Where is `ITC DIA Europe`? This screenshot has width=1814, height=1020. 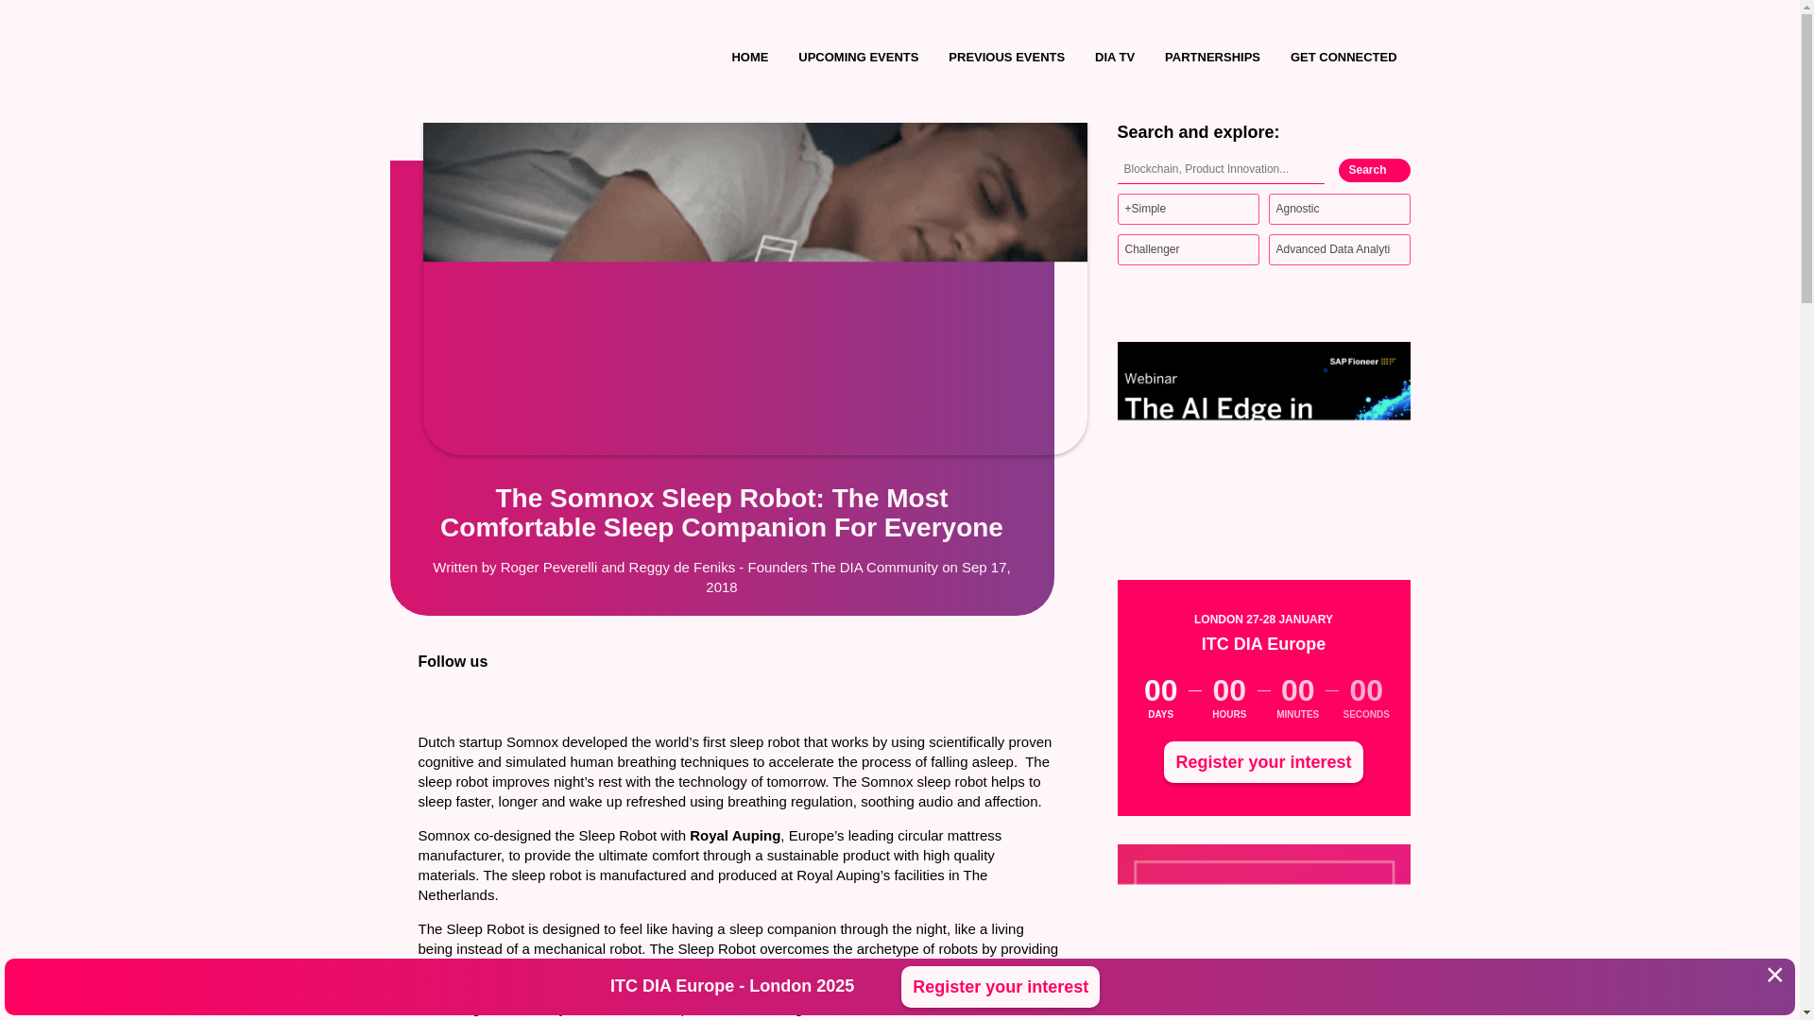 ITC DIA Europe is located at coordinates (558, 57).